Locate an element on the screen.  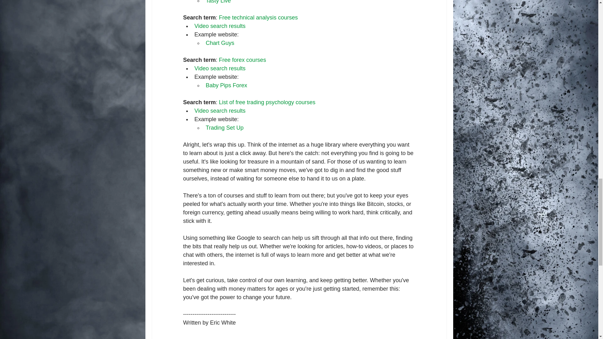
Free forex courses is located at coordinates (242, 60).